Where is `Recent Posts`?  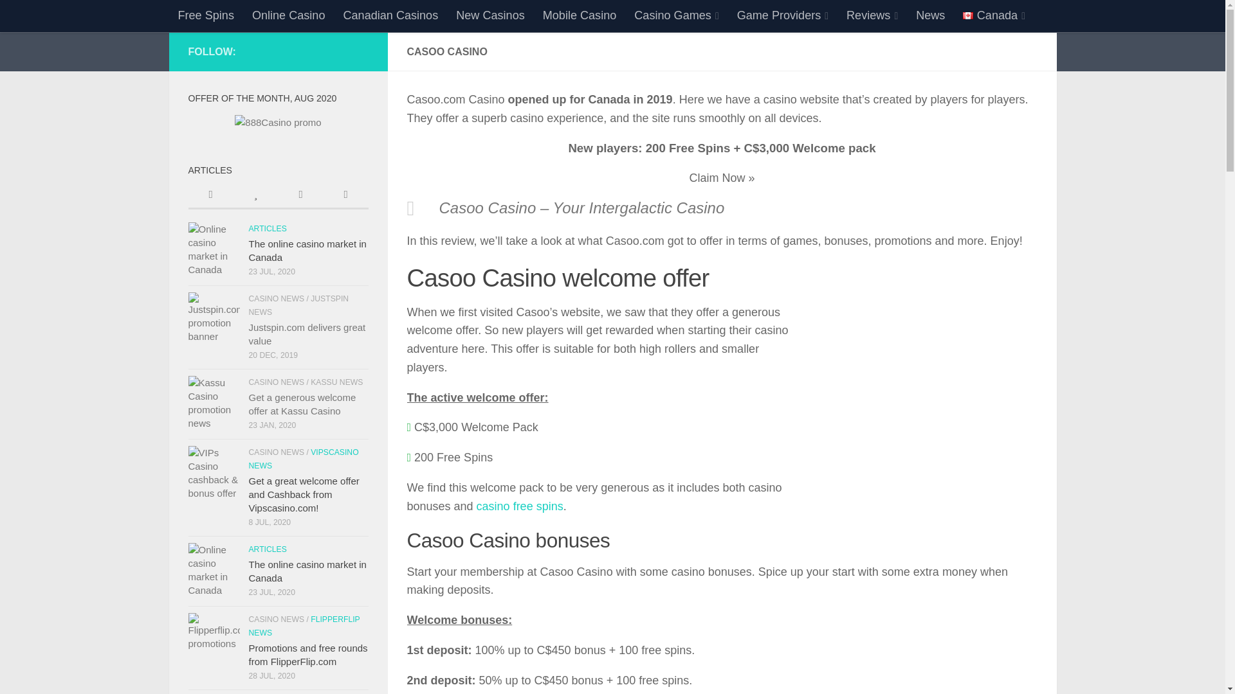 Recent Posts is located at coordinates (210, 195).